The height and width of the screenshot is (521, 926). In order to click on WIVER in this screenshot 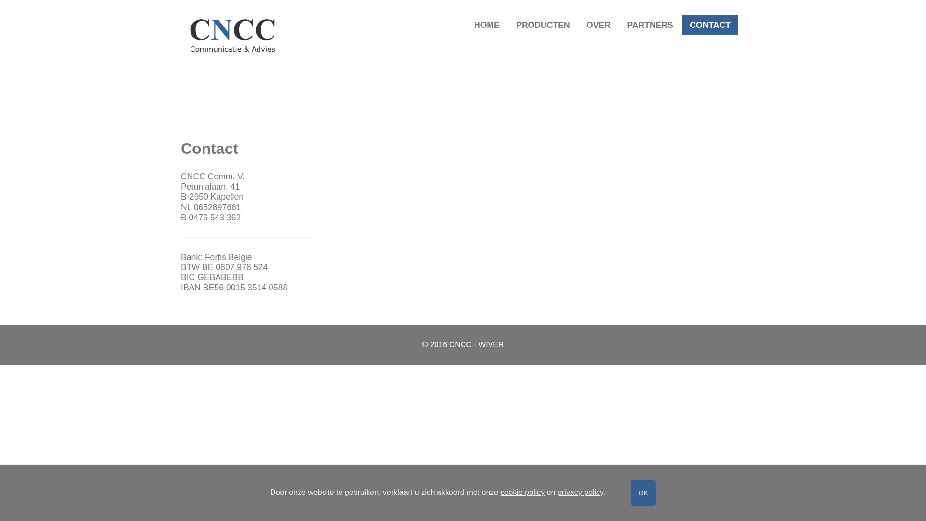, I will do `click(491, 344)`.